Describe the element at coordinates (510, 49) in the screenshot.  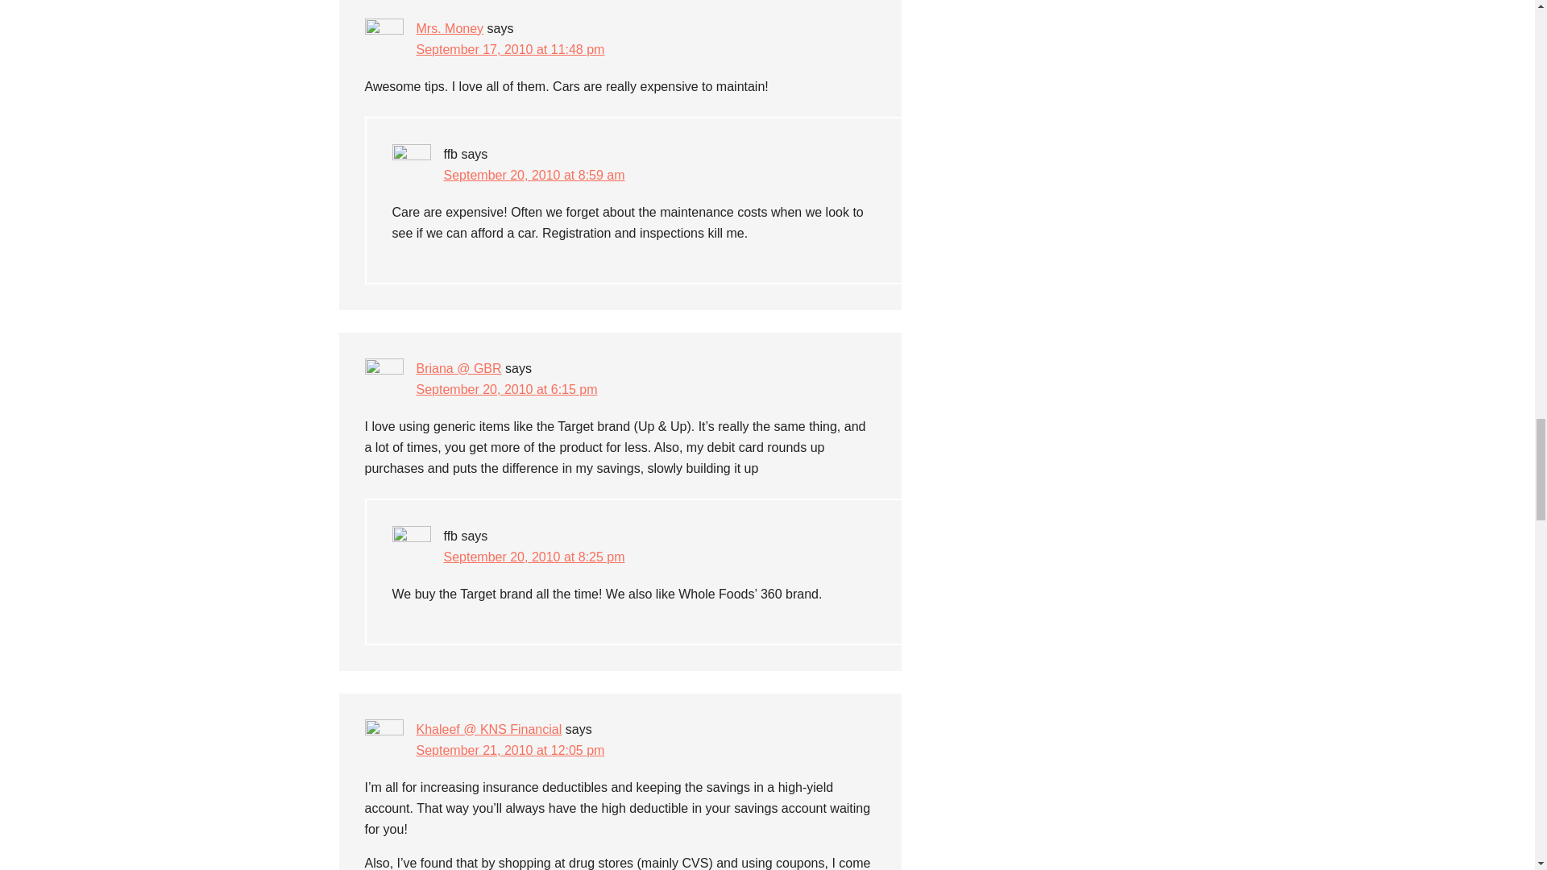
I see `September 17, 2010 at 11:48 pm` at that location.